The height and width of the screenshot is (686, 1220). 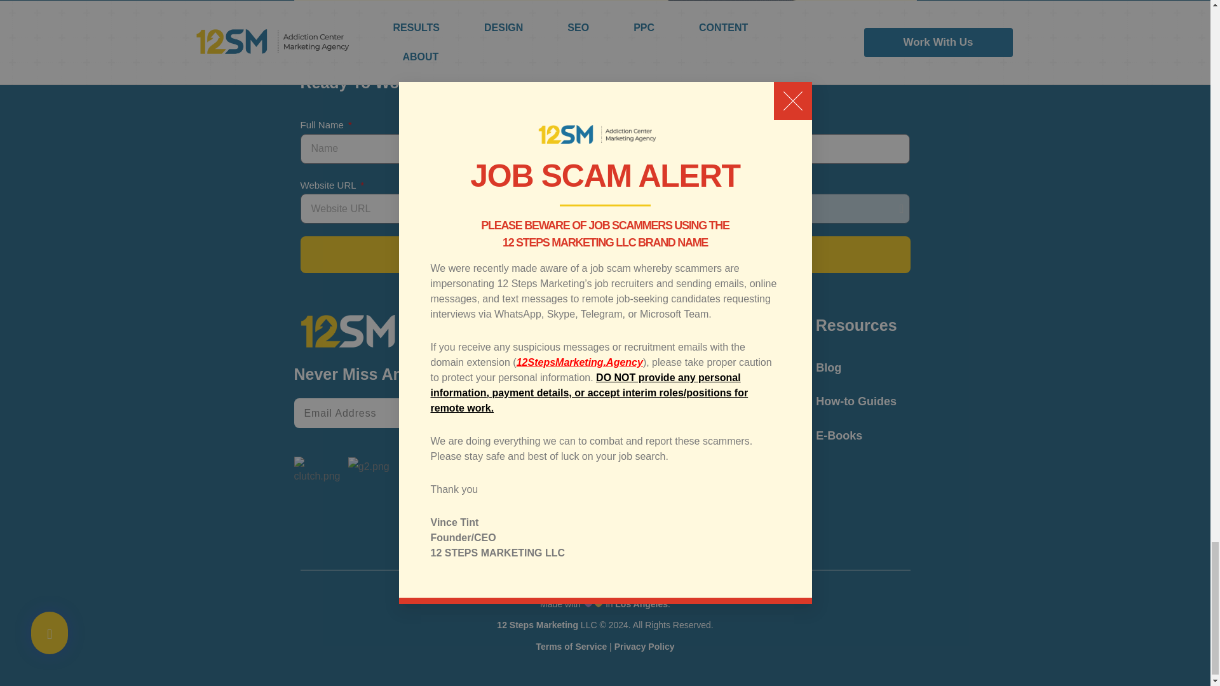 What do you see at coordinates (602, 367) in the screenshot?
I see `About` at bounding box center [602, 367].